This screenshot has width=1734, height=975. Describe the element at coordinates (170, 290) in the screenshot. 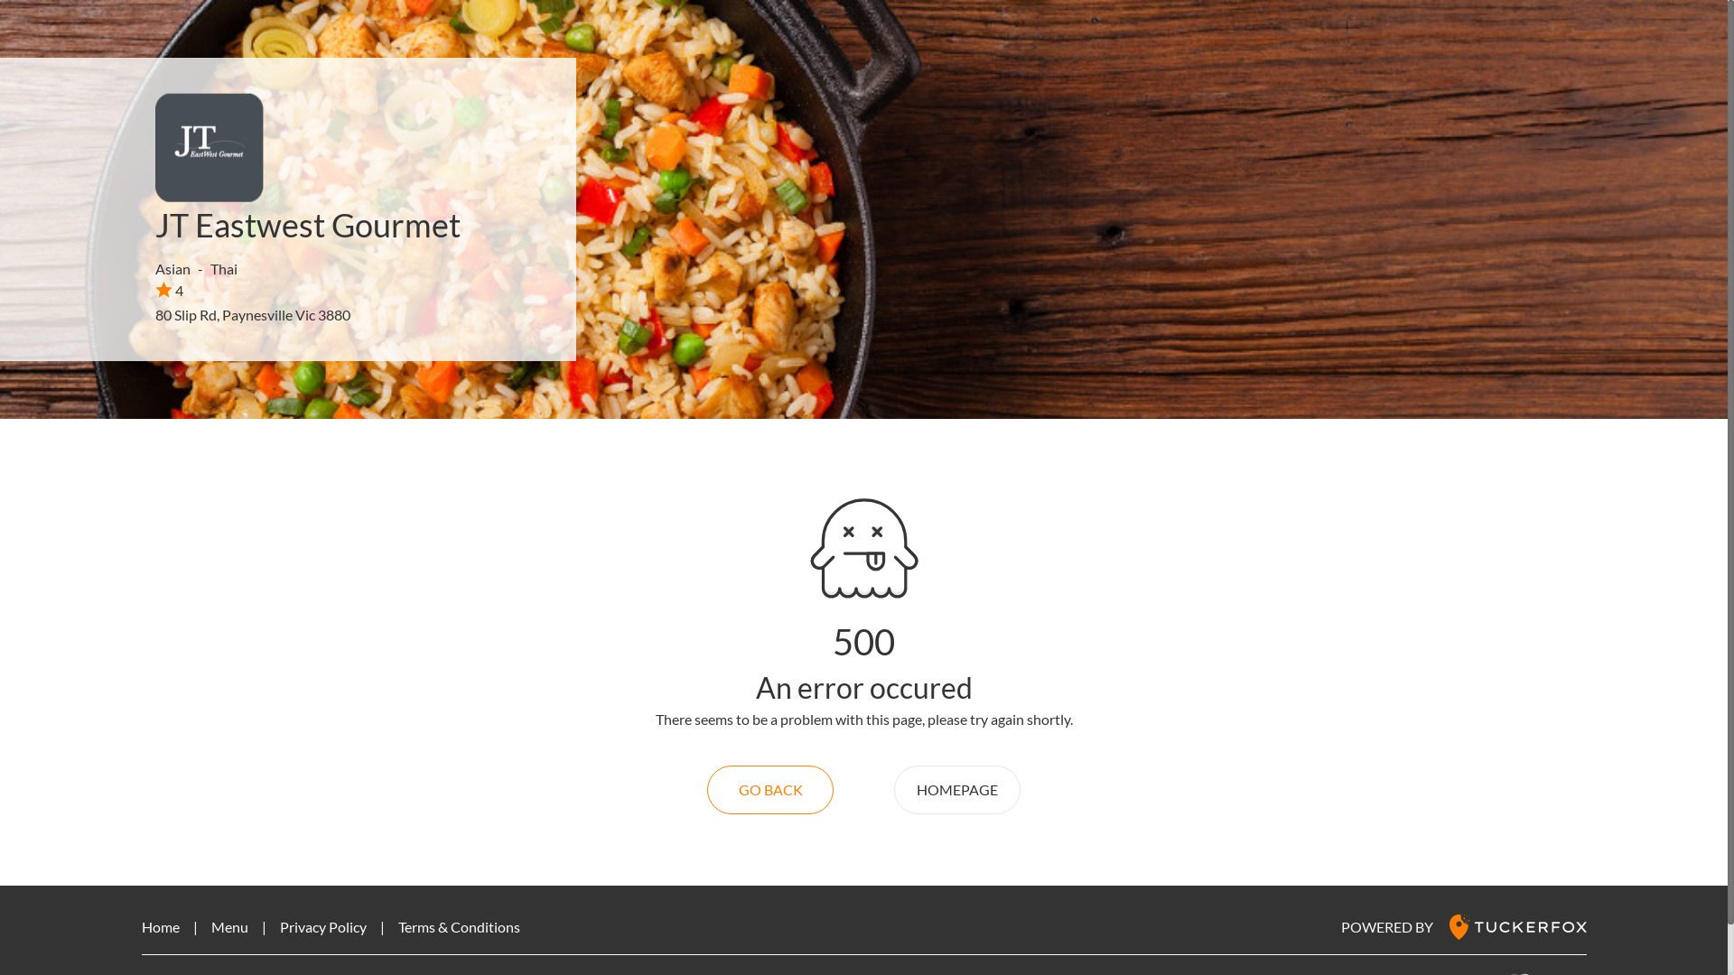

I see `4` at that location.